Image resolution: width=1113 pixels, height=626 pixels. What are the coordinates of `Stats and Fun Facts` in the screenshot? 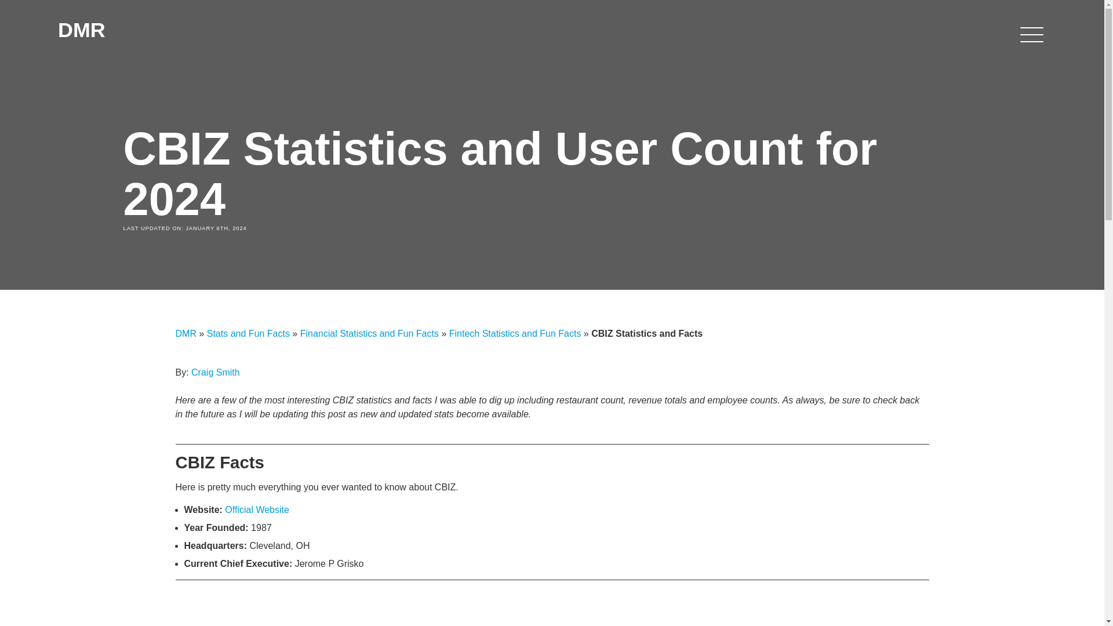 It's located at (248, 334).